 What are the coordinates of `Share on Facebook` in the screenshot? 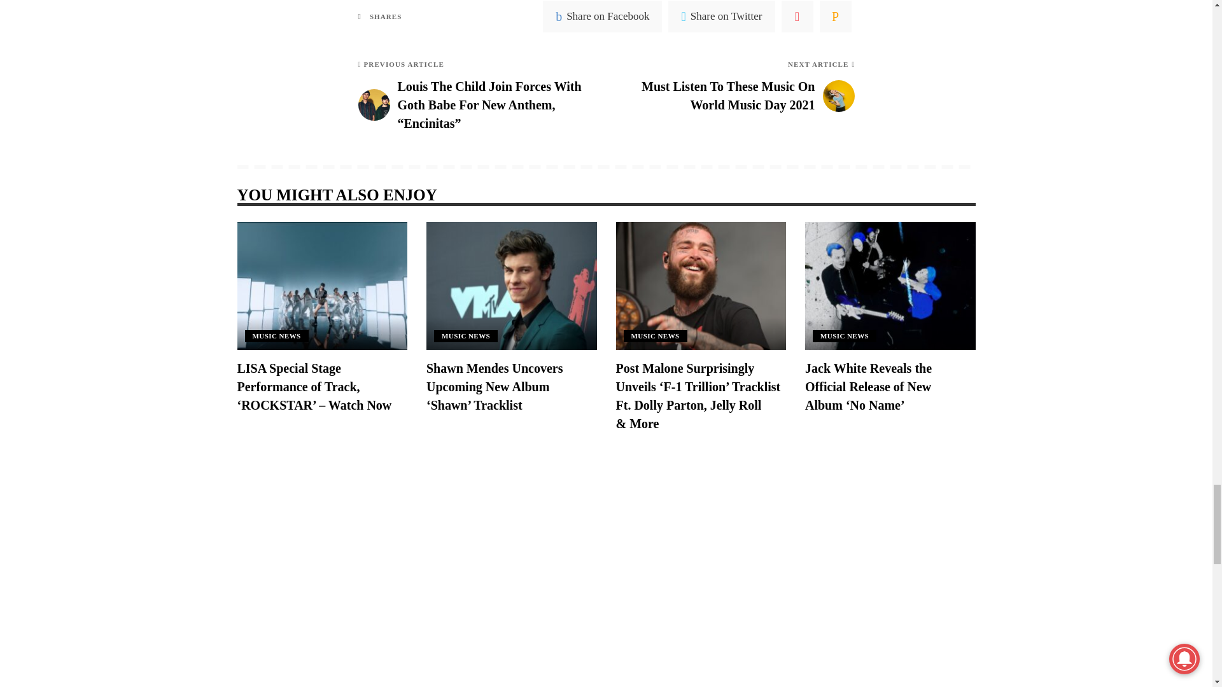 It's located at (602, 17).